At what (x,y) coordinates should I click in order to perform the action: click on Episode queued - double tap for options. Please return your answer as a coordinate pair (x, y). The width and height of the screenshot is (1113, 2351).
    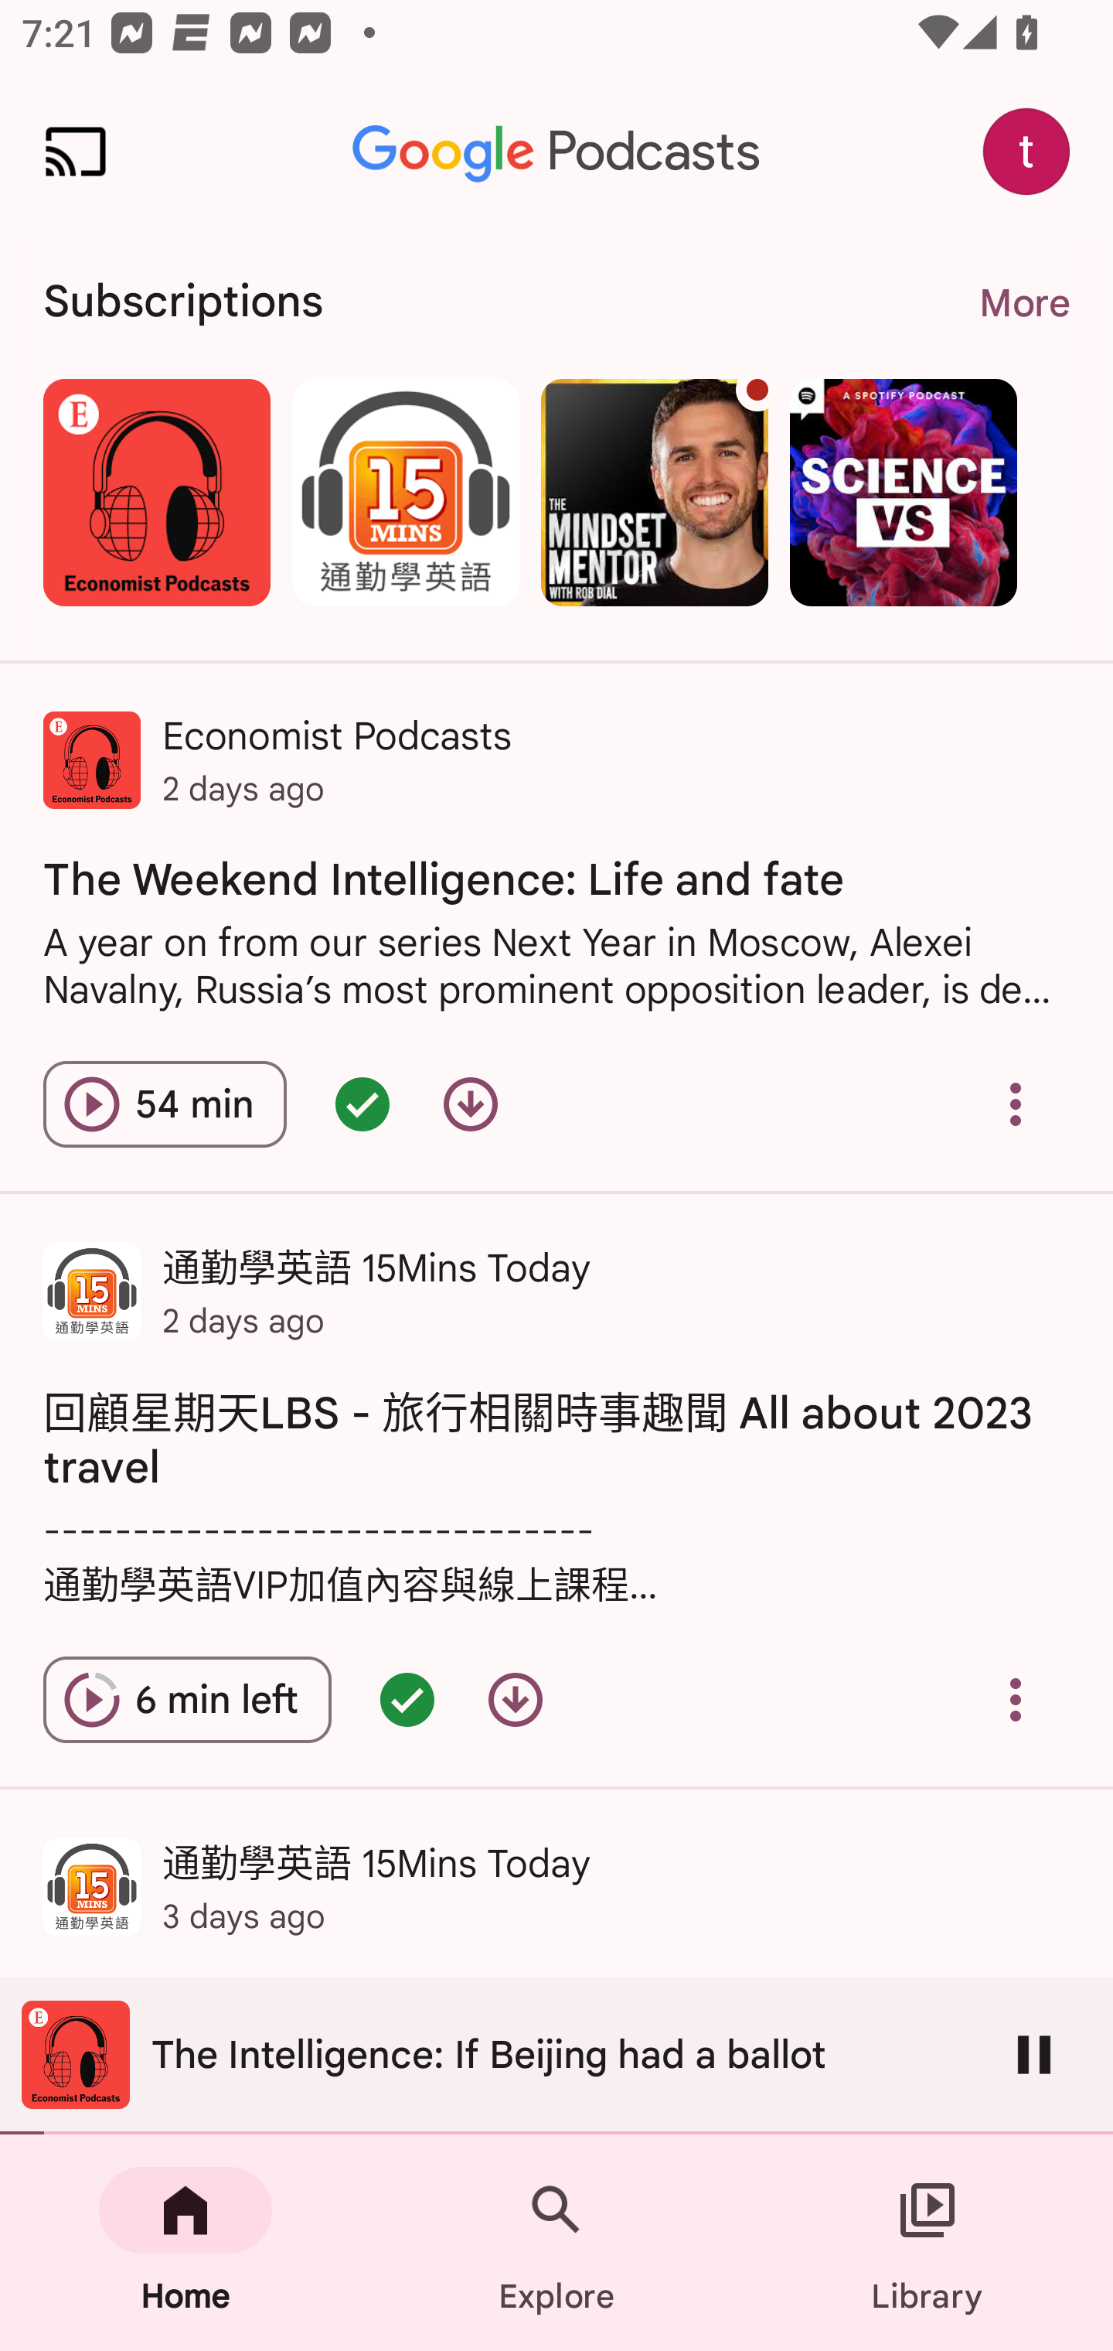
    Looking at the image, I should click on (407, 1700).